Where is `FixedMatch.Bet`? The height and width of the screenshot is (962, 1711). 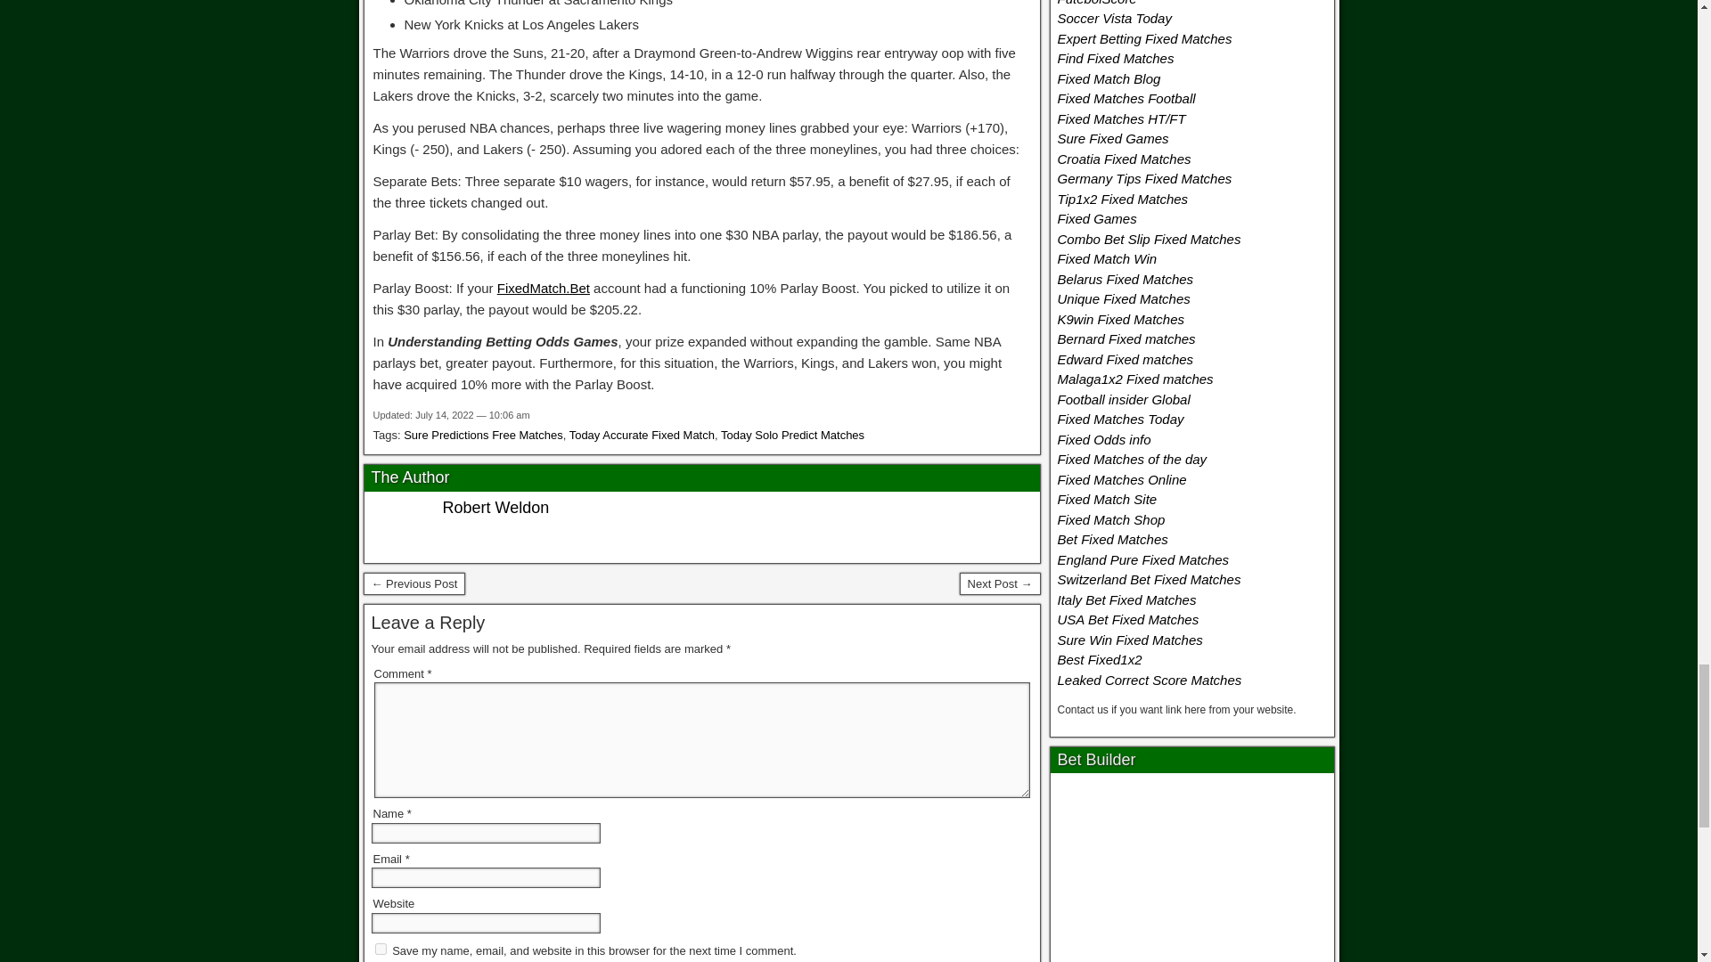
FixedMatch.Bet is located at coordinates (544, 288).